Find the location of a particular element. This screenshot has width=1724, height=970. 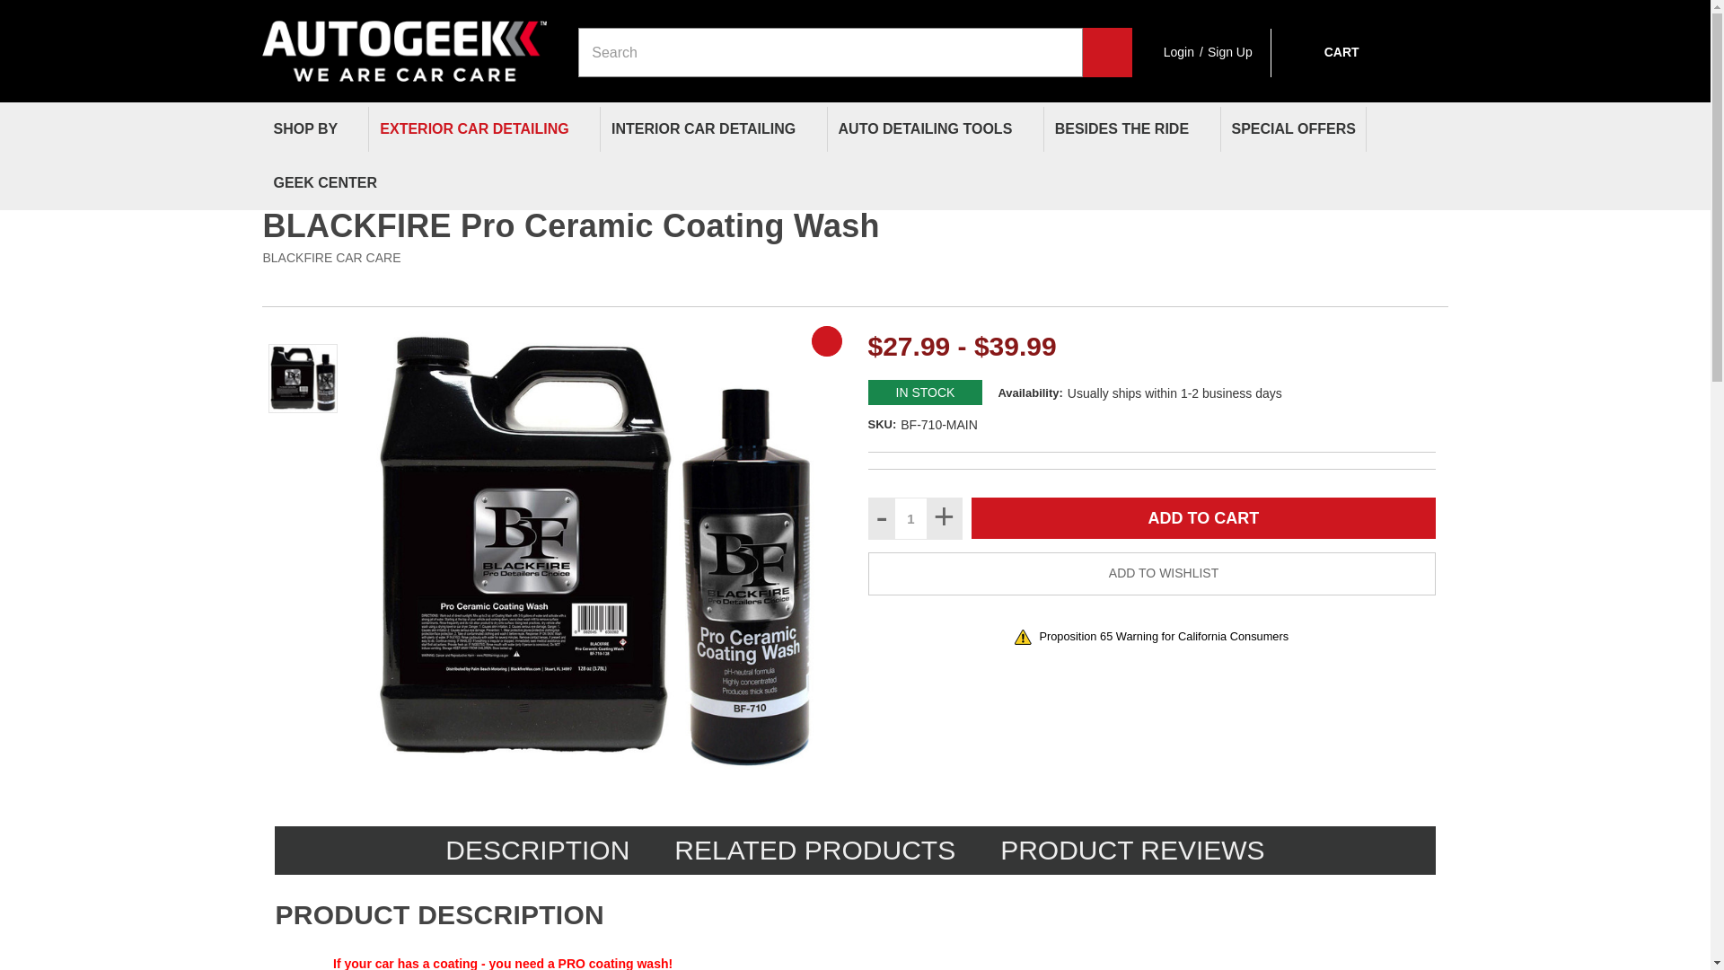

Autogeek.net is located at coordinates (404, 42).